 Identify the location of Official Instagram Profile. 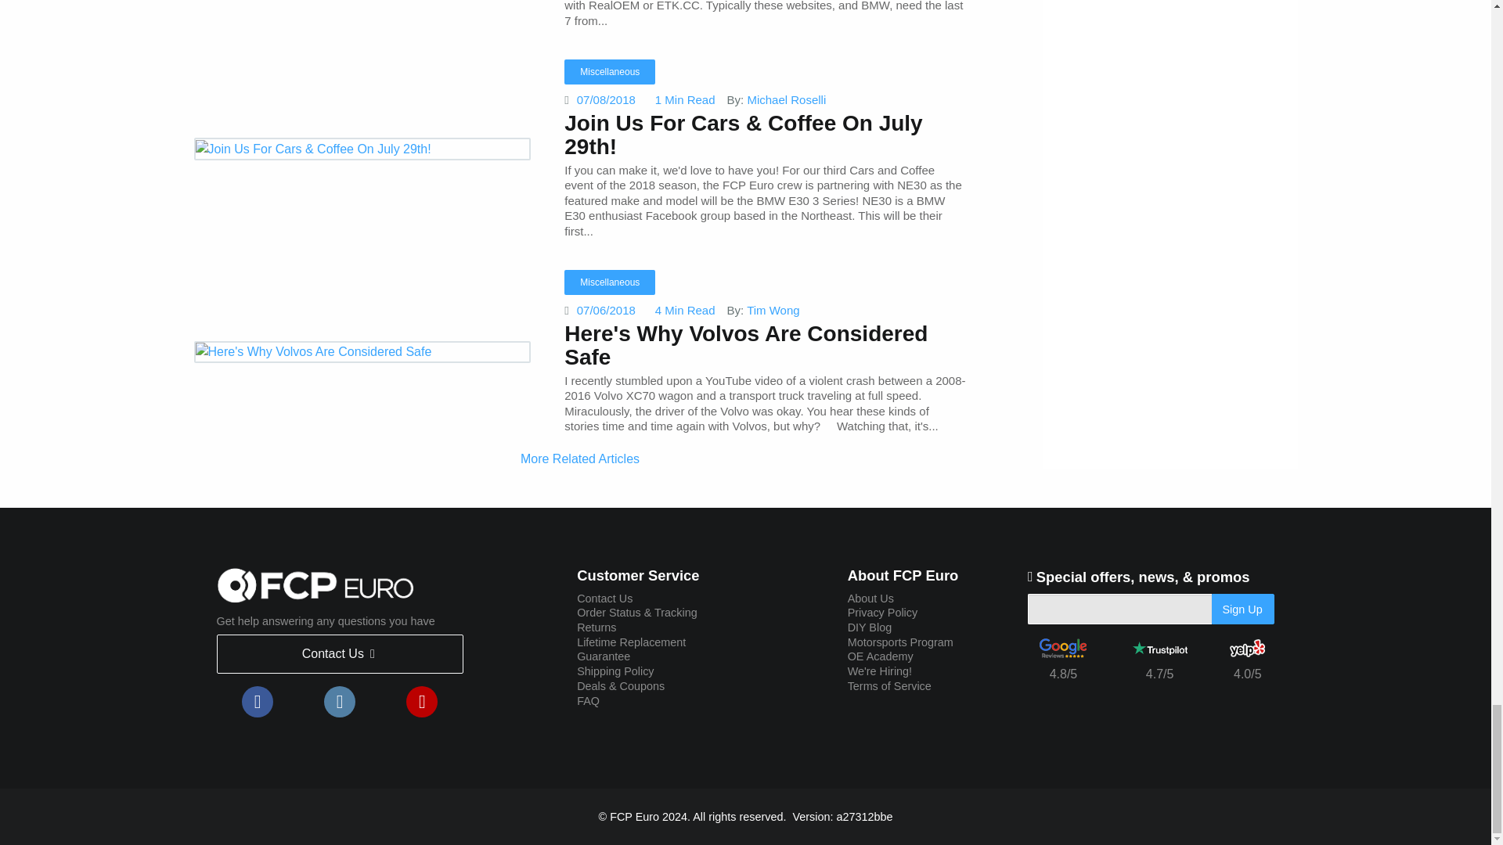
(340, 701).